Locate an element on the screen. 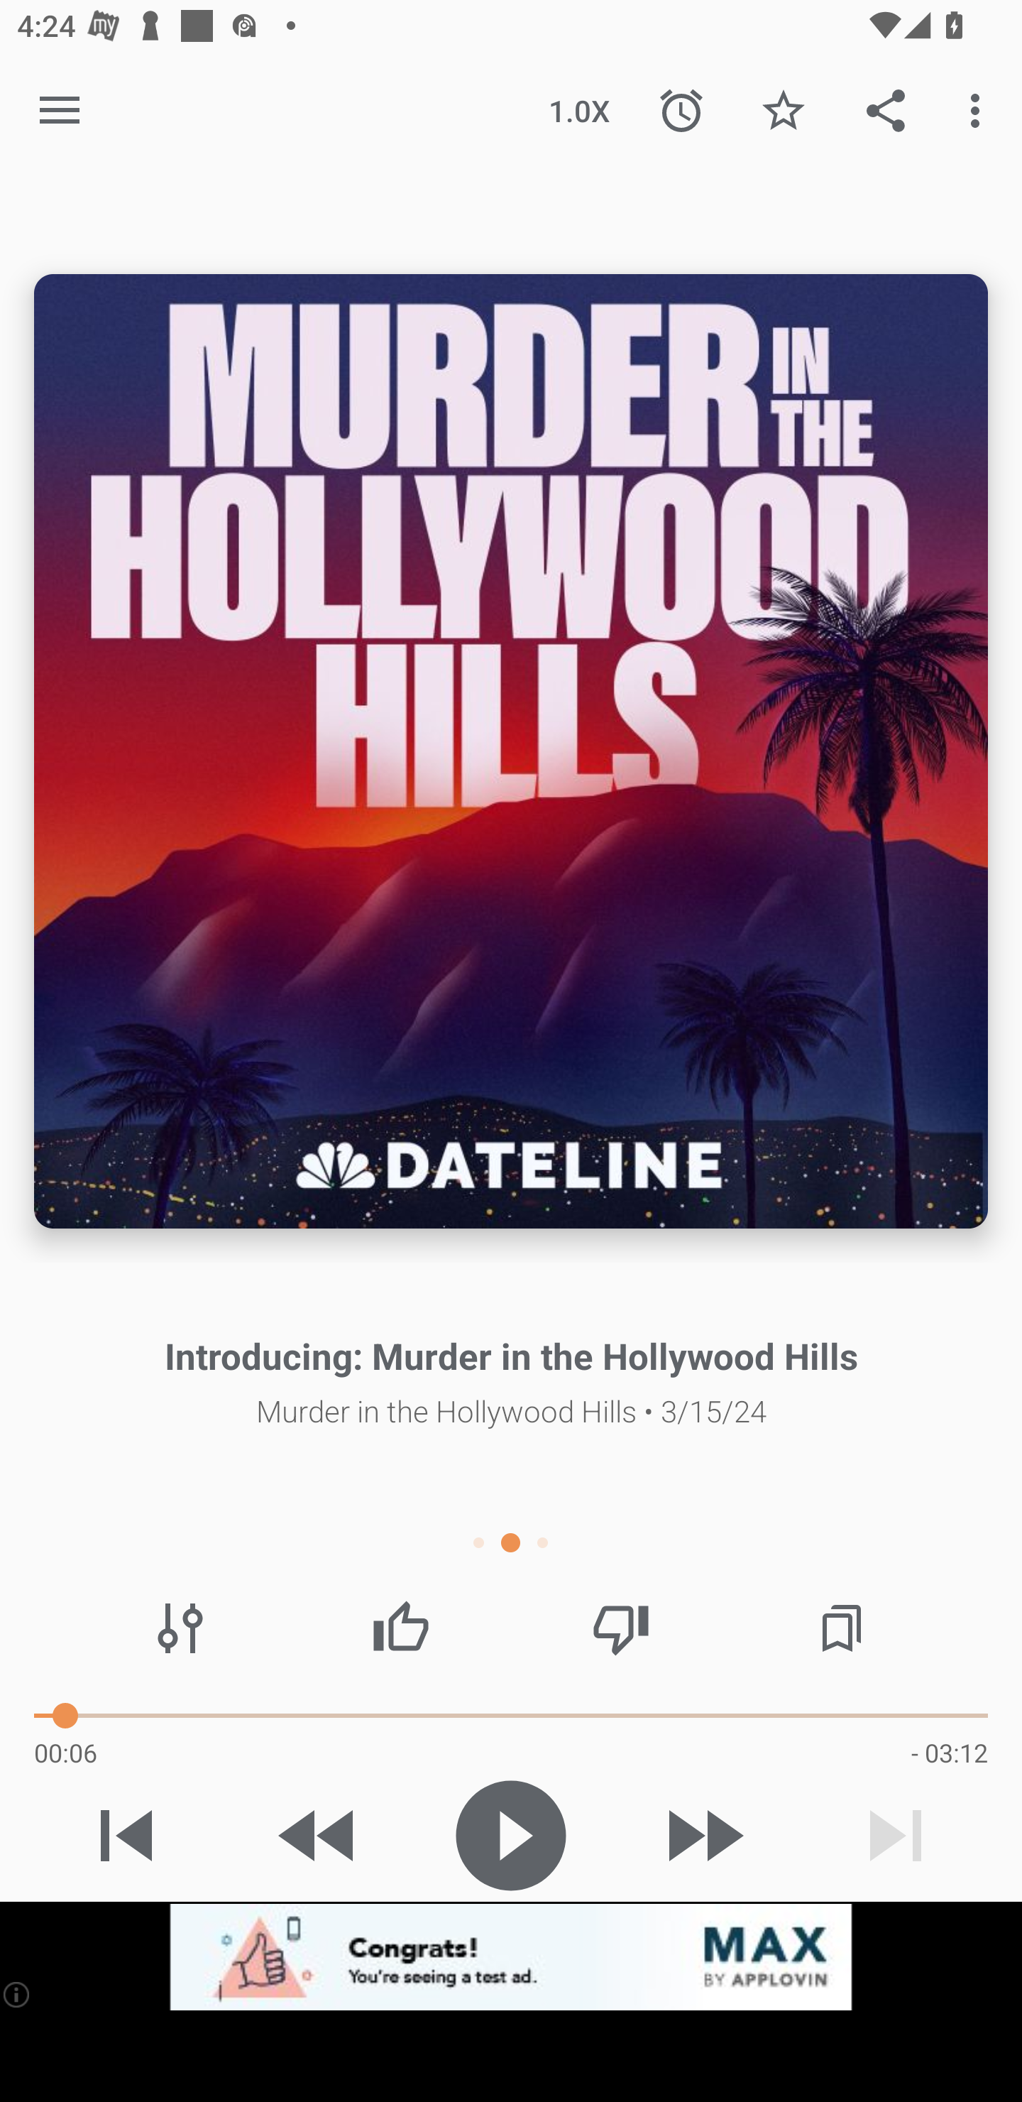  Thumbs down is located at coordinates (621, 1628).